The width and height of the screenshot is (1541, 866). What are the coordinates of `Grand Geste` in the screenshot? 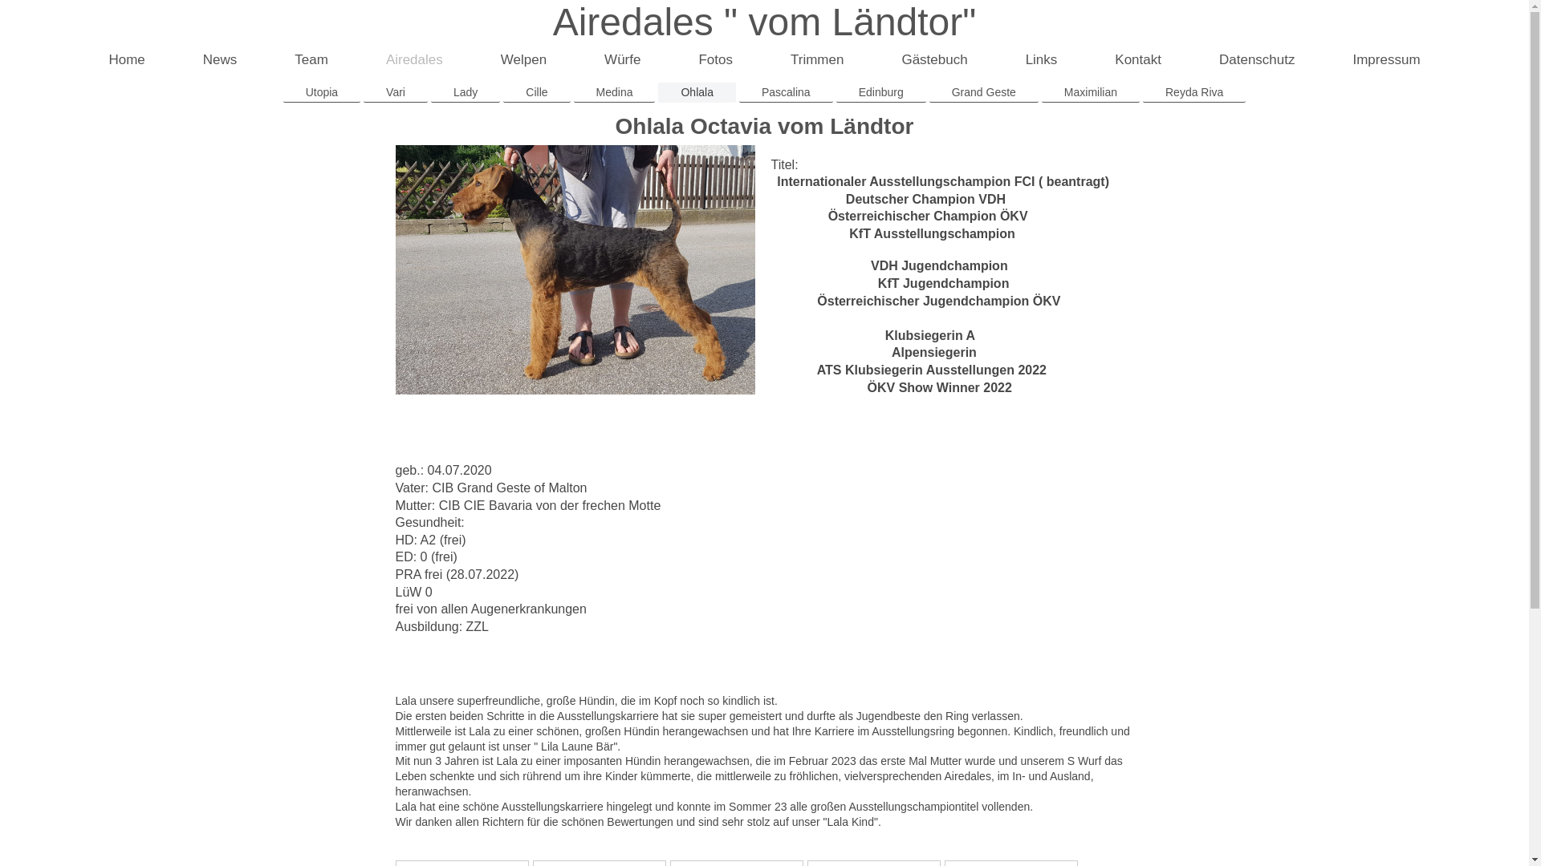 It's located at (984, 93).